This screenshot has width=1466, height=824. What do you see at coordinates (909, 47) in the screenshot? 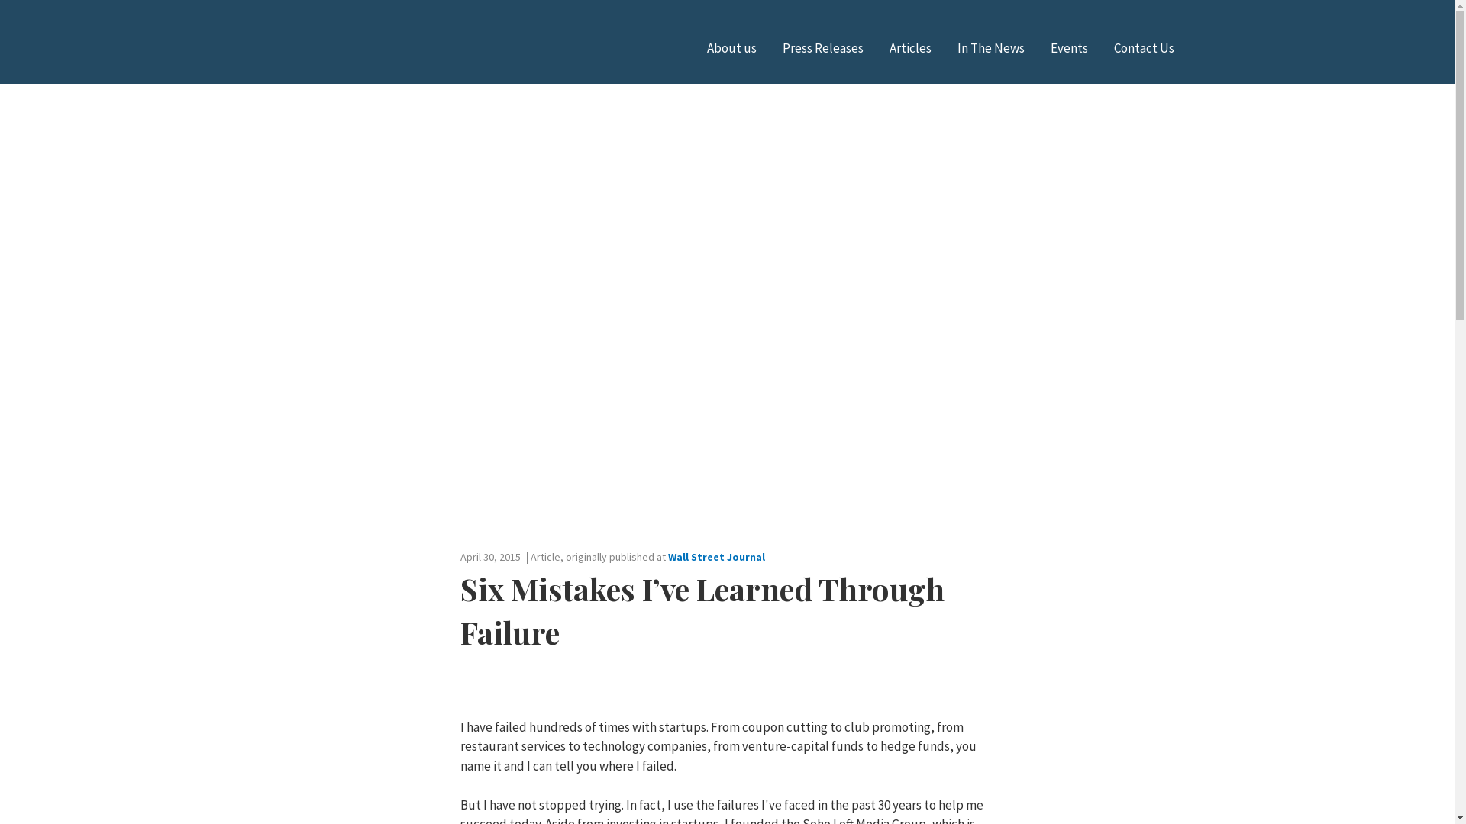
I see `Articles` at bounding box center [909, 47].